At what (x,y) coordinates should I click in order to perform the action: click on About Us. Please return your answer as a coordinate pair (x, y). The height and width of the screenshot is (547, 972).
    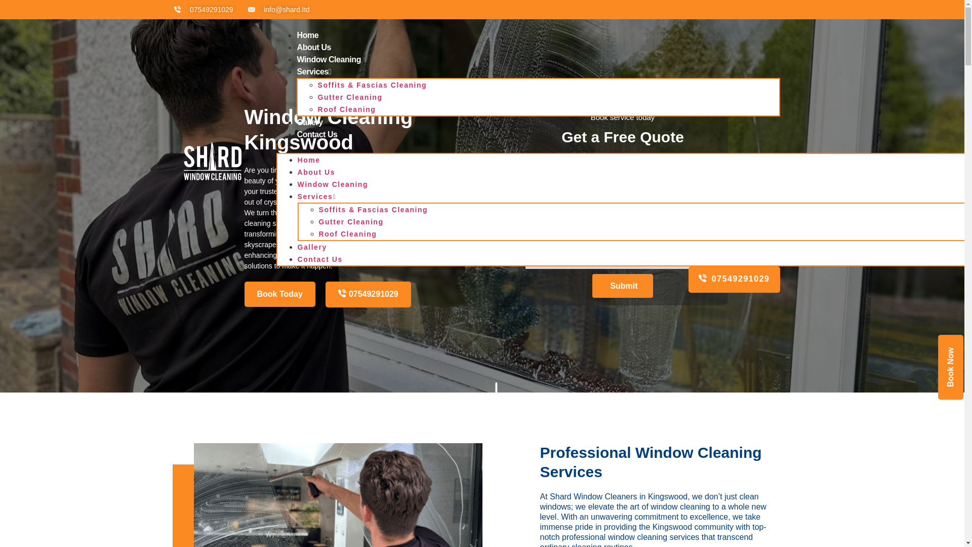
    Looking at the image, I should click on (314, 47).